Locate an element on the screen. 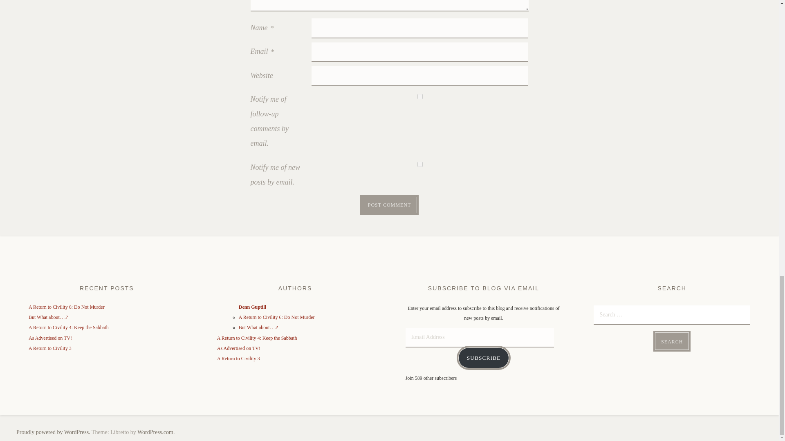 The image size is (785, 441). SUBSCRIBE is located at coordinates (484, 358).